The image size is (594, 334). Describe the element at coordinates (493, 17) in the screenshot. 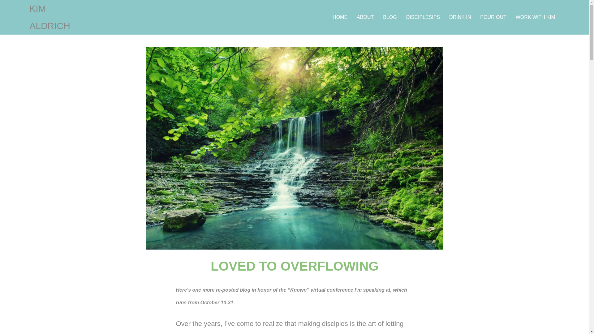

I see `POUR OUT` at that location.